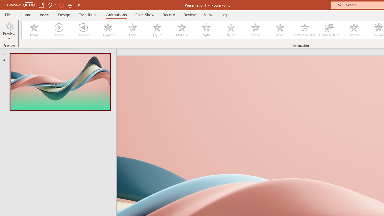 This screenshot has height=216, width=384. I want to click on Appear, so click(108, 30).